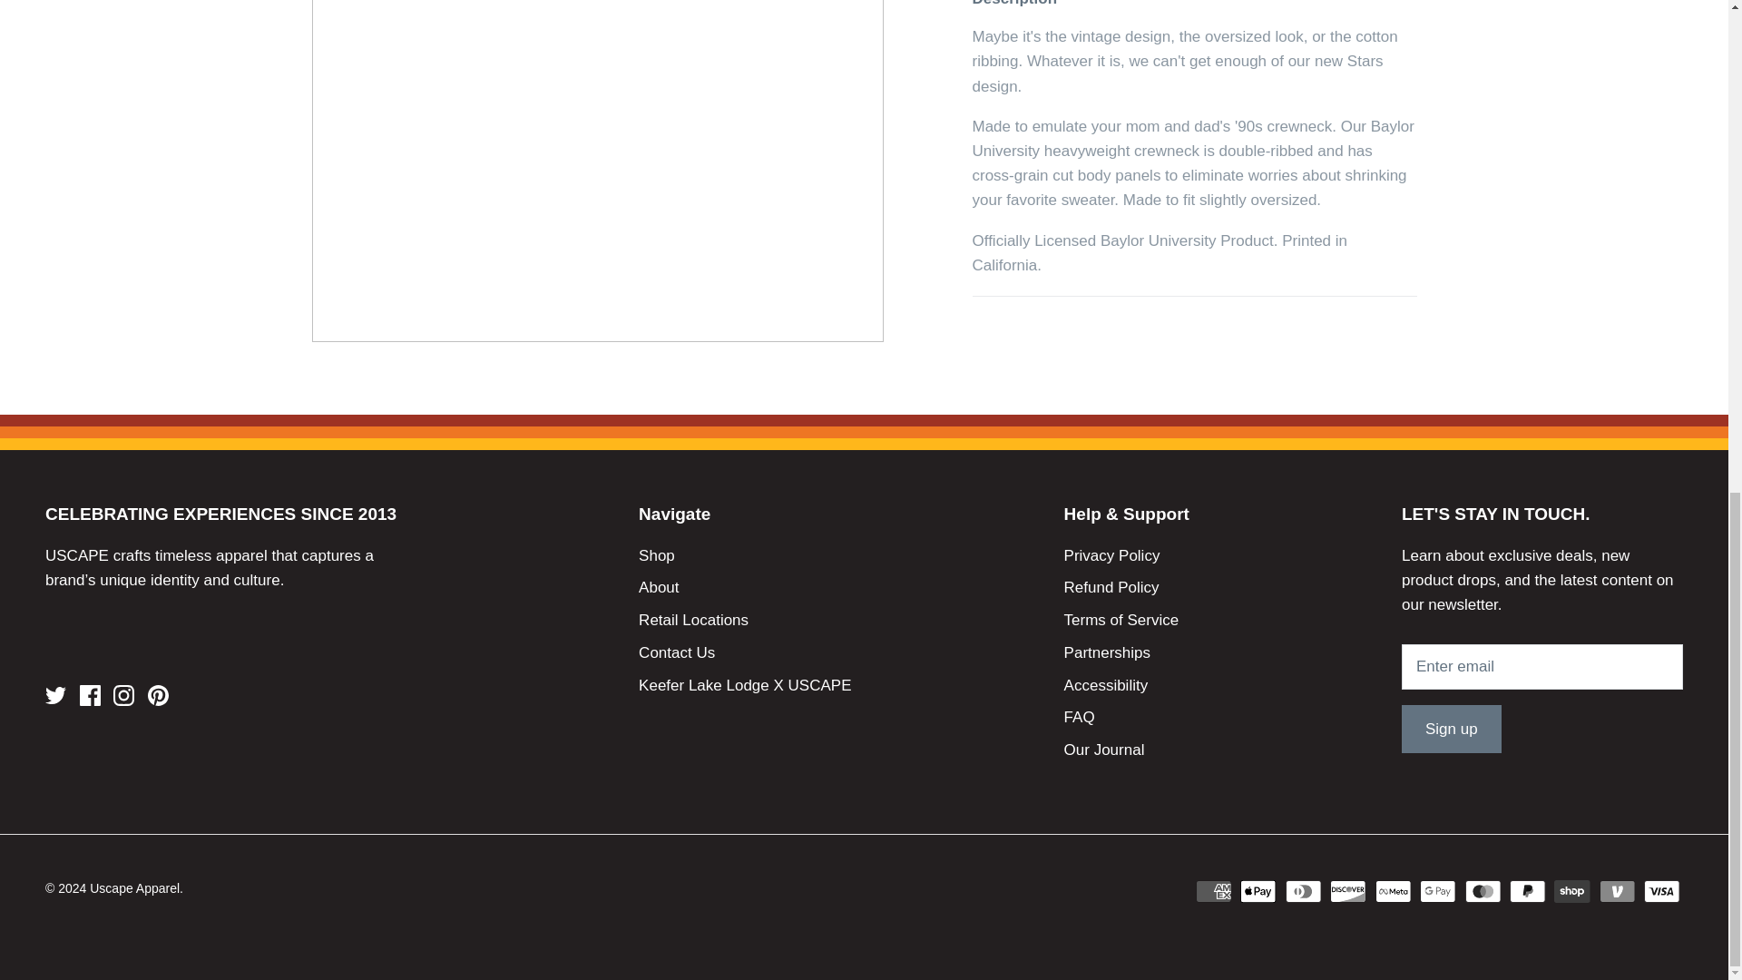 This screenshot has width=1742, height=980. Describe the element at coordinates (1394, 891) in the screenshot. I see `Meta Pay` at that location.